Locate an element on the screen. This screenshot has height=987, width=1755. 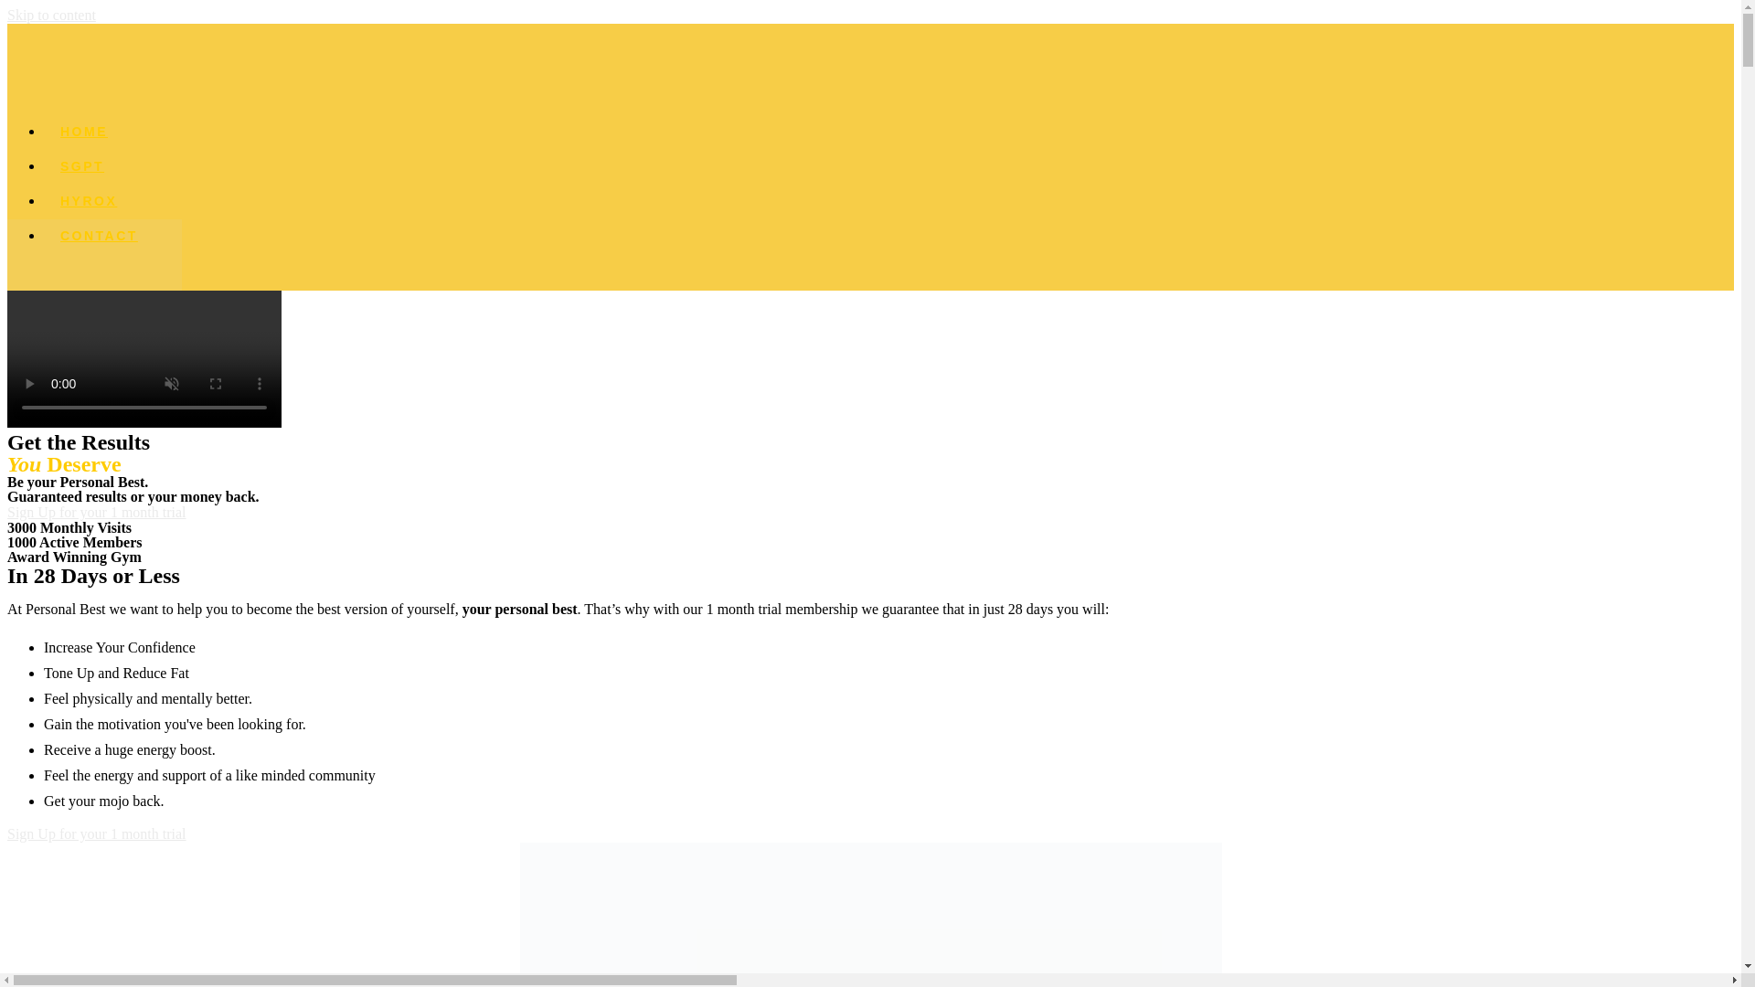
SGPT is located at coordinates (82, 166).